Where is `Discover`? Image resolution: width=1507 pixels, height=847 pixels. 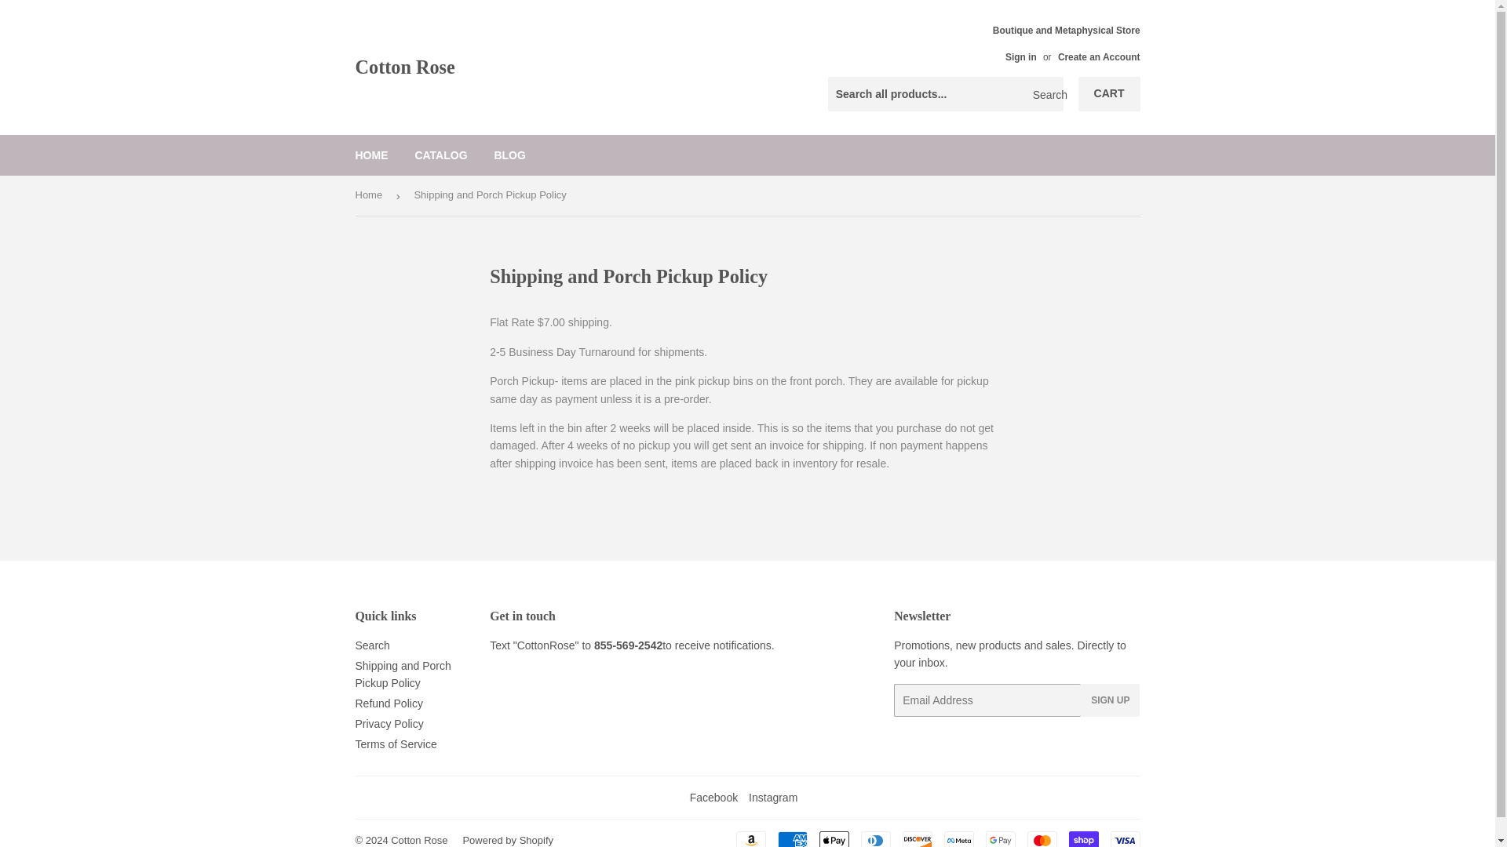 Discover is located at coordinates (918, 839).